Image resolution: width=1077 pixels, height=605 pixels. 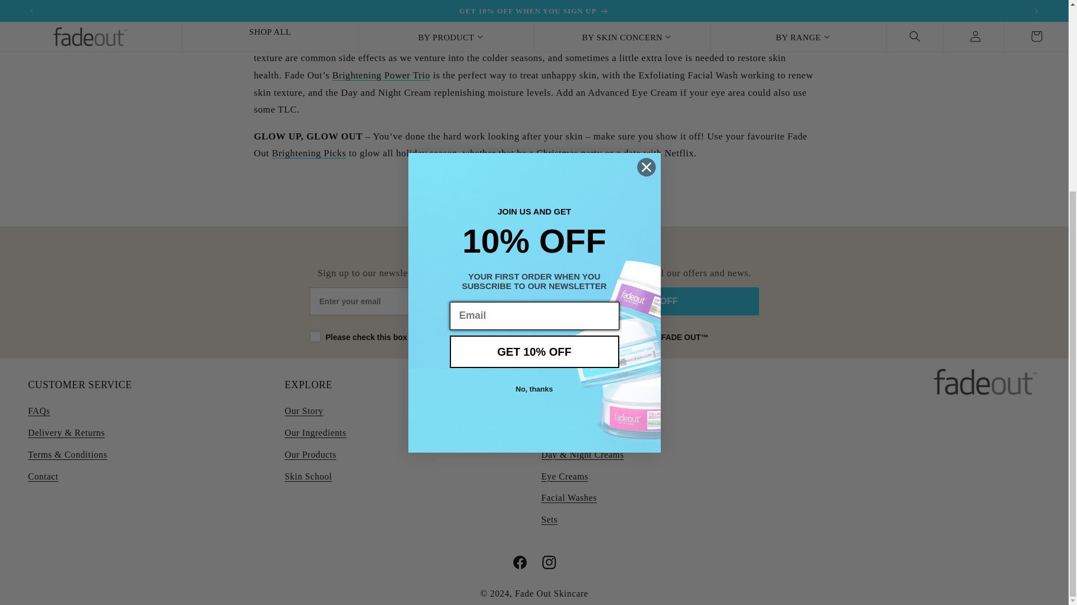 What do you see at coordinates (313, 325) in the screenshot?
I see `on` at bounding box center [313, 325].